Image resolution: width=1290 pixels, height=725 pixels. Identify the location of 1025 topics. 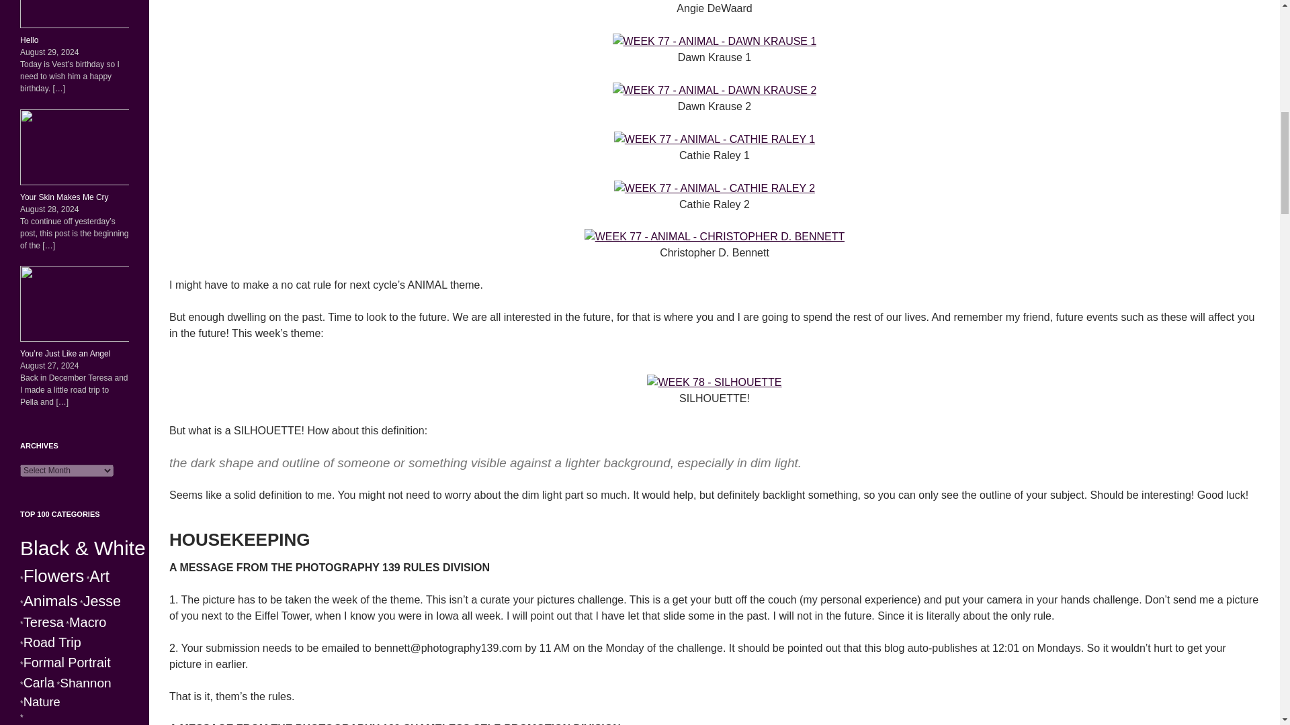
(54, 575).